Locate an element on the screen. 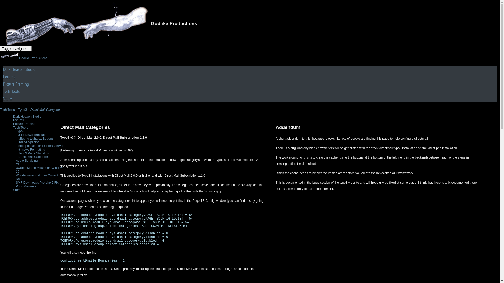  Picture Framing is located at coordinates (24, 124).